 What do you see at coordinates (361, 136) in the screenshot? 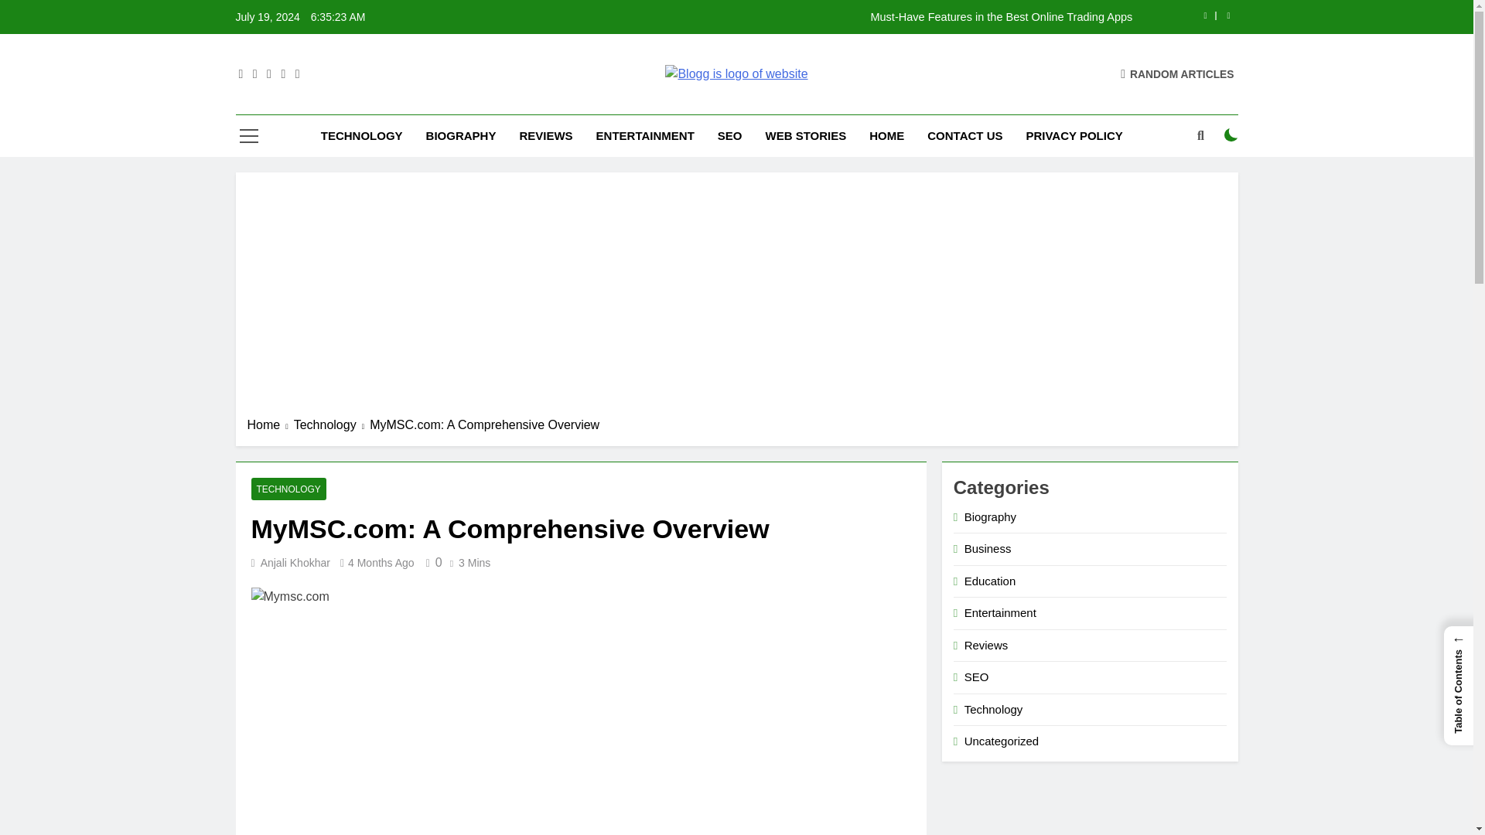
I see `TECHNOLOGY` at bounding box center [361, 136].